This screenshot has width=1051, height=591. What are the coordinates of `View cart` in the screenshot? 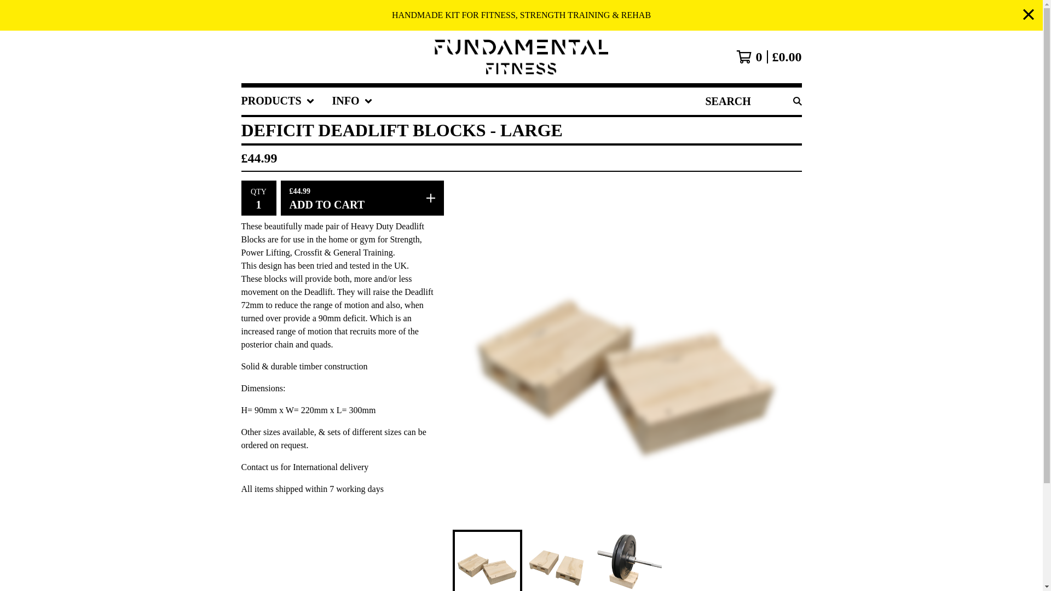 It's located at (769, 56).